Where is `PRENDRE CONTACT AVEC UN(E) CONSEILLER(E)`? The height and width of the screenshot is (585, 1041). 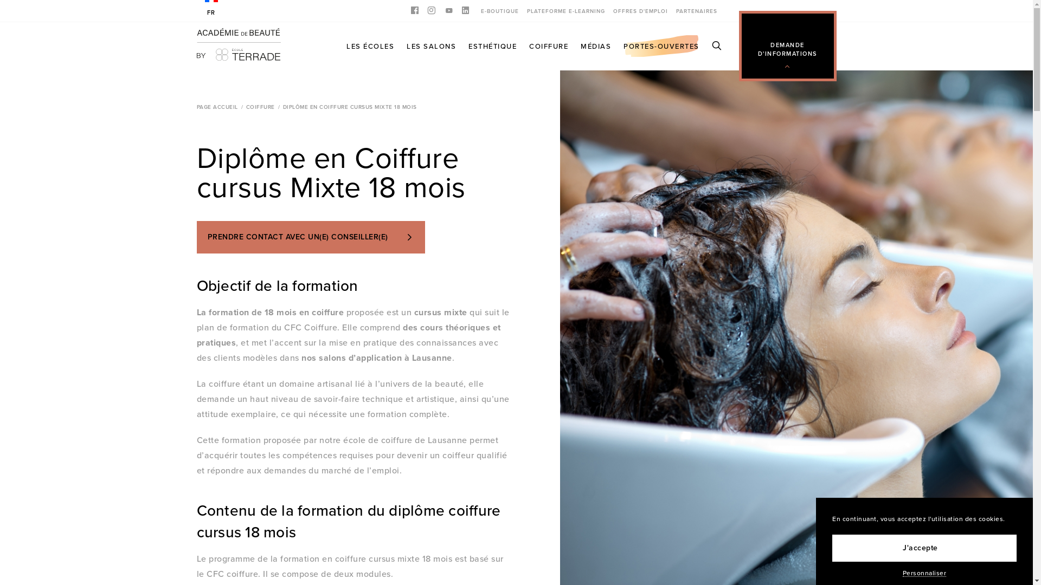 PRENDRE CONTACT AVEC UN(E) CONSEILLER(E) is located at coordinates (311, 237).